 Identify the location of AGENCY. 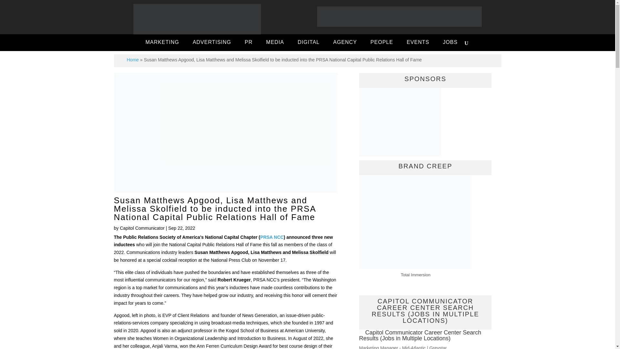
(345, 43).